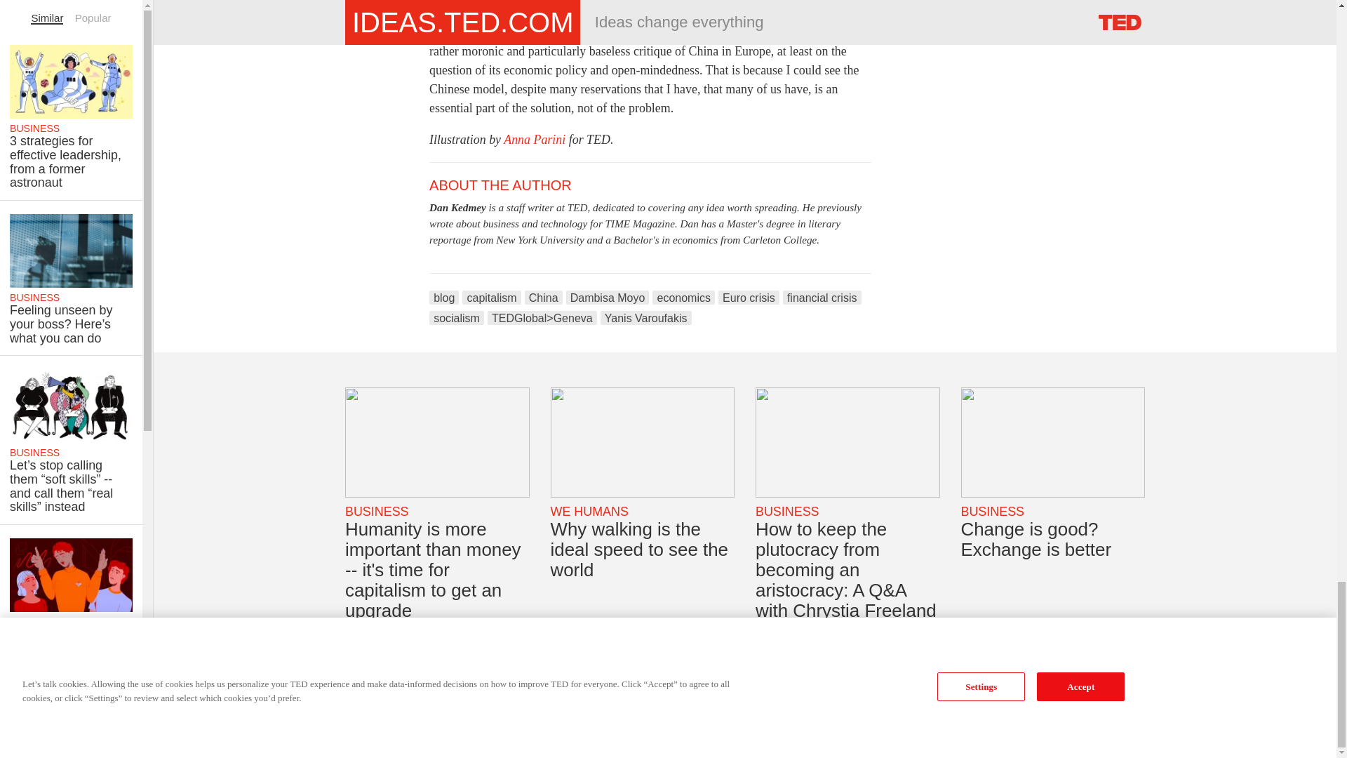 The height and width of the screenshot is (758, 1347). Describe the element at coordinates (544, 298) in the screenshot. I see `China` at that location.